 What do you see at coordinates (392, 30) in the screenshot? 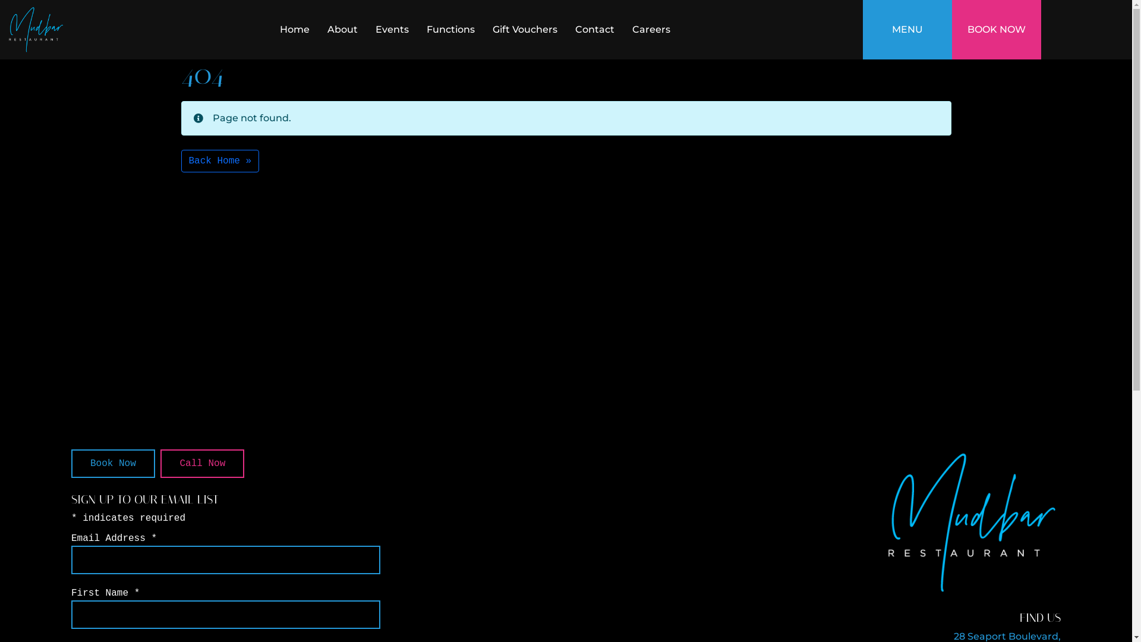
I see `Events` at bounding box center [392, 30].